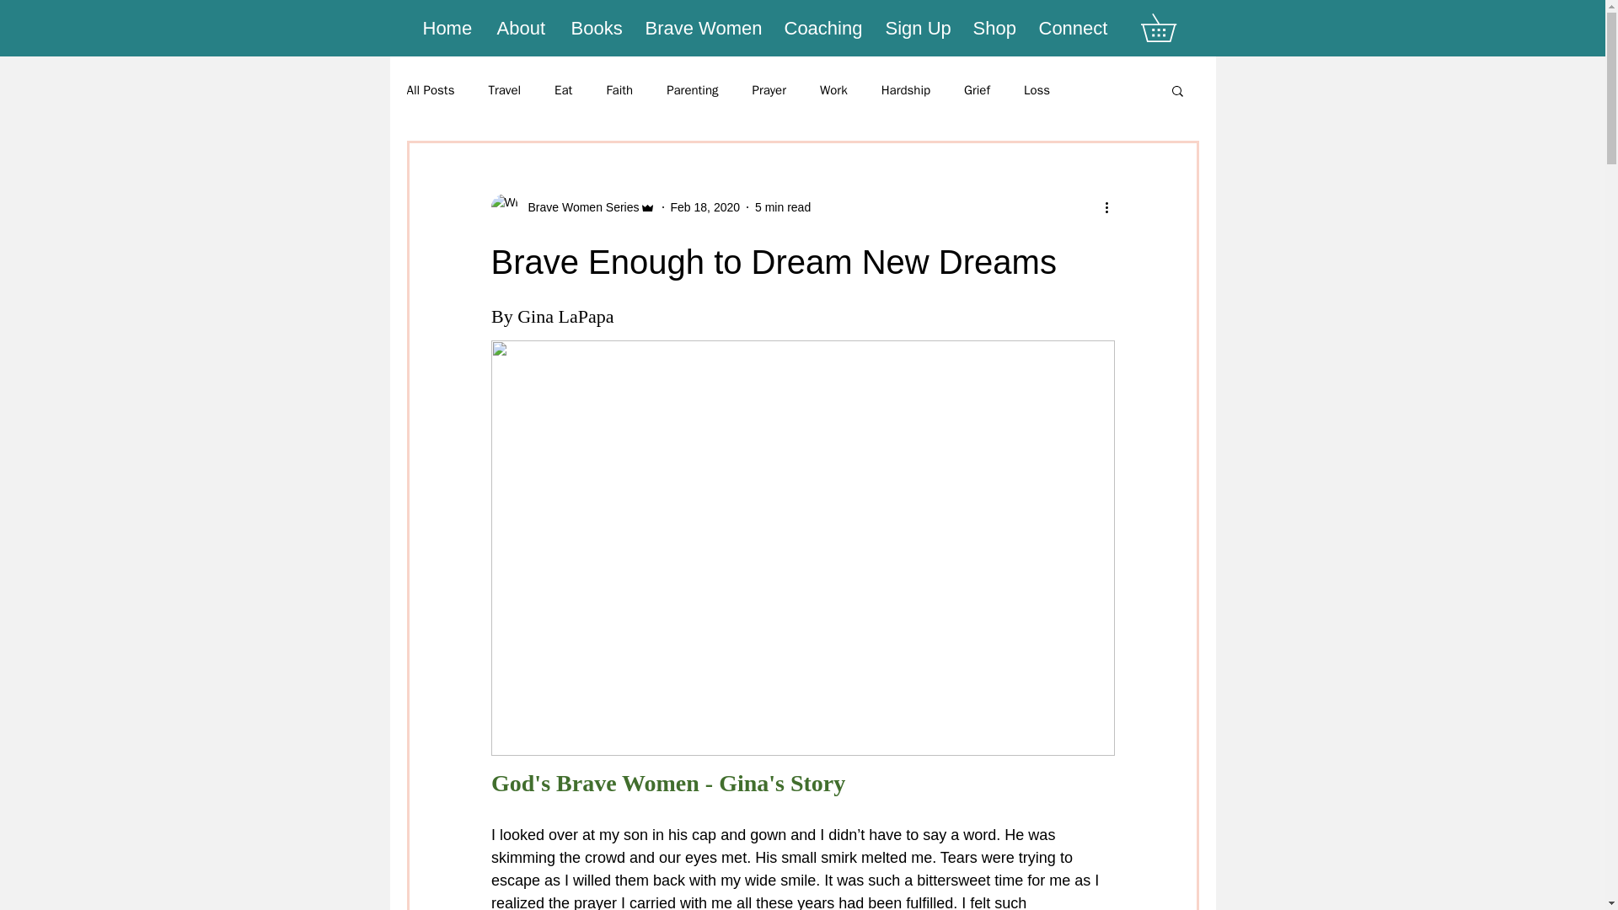 This screenshot has height=910, width=1618. Describe the element at coordinates (448, 28) in the screenshot. I see `Home` at that location.